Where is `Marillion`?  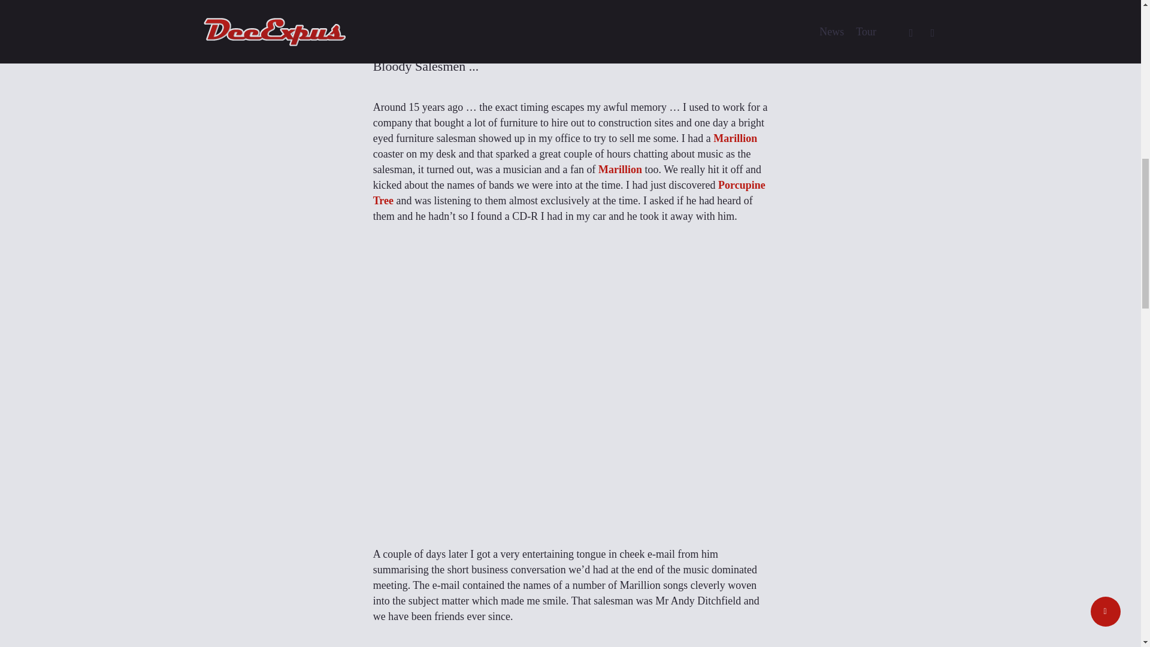 Marillion is located at coordinates (619, 169).